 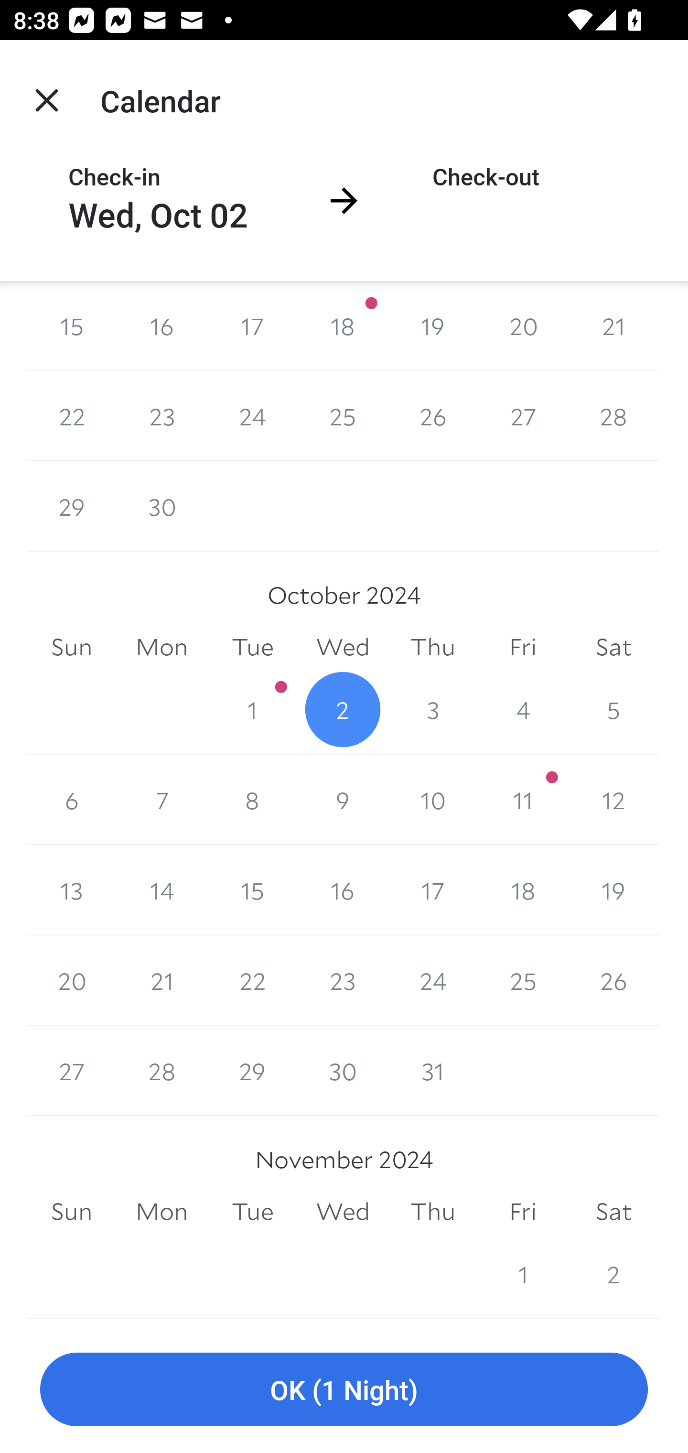 I want to click on Fri, so click(x=523, y=1211).